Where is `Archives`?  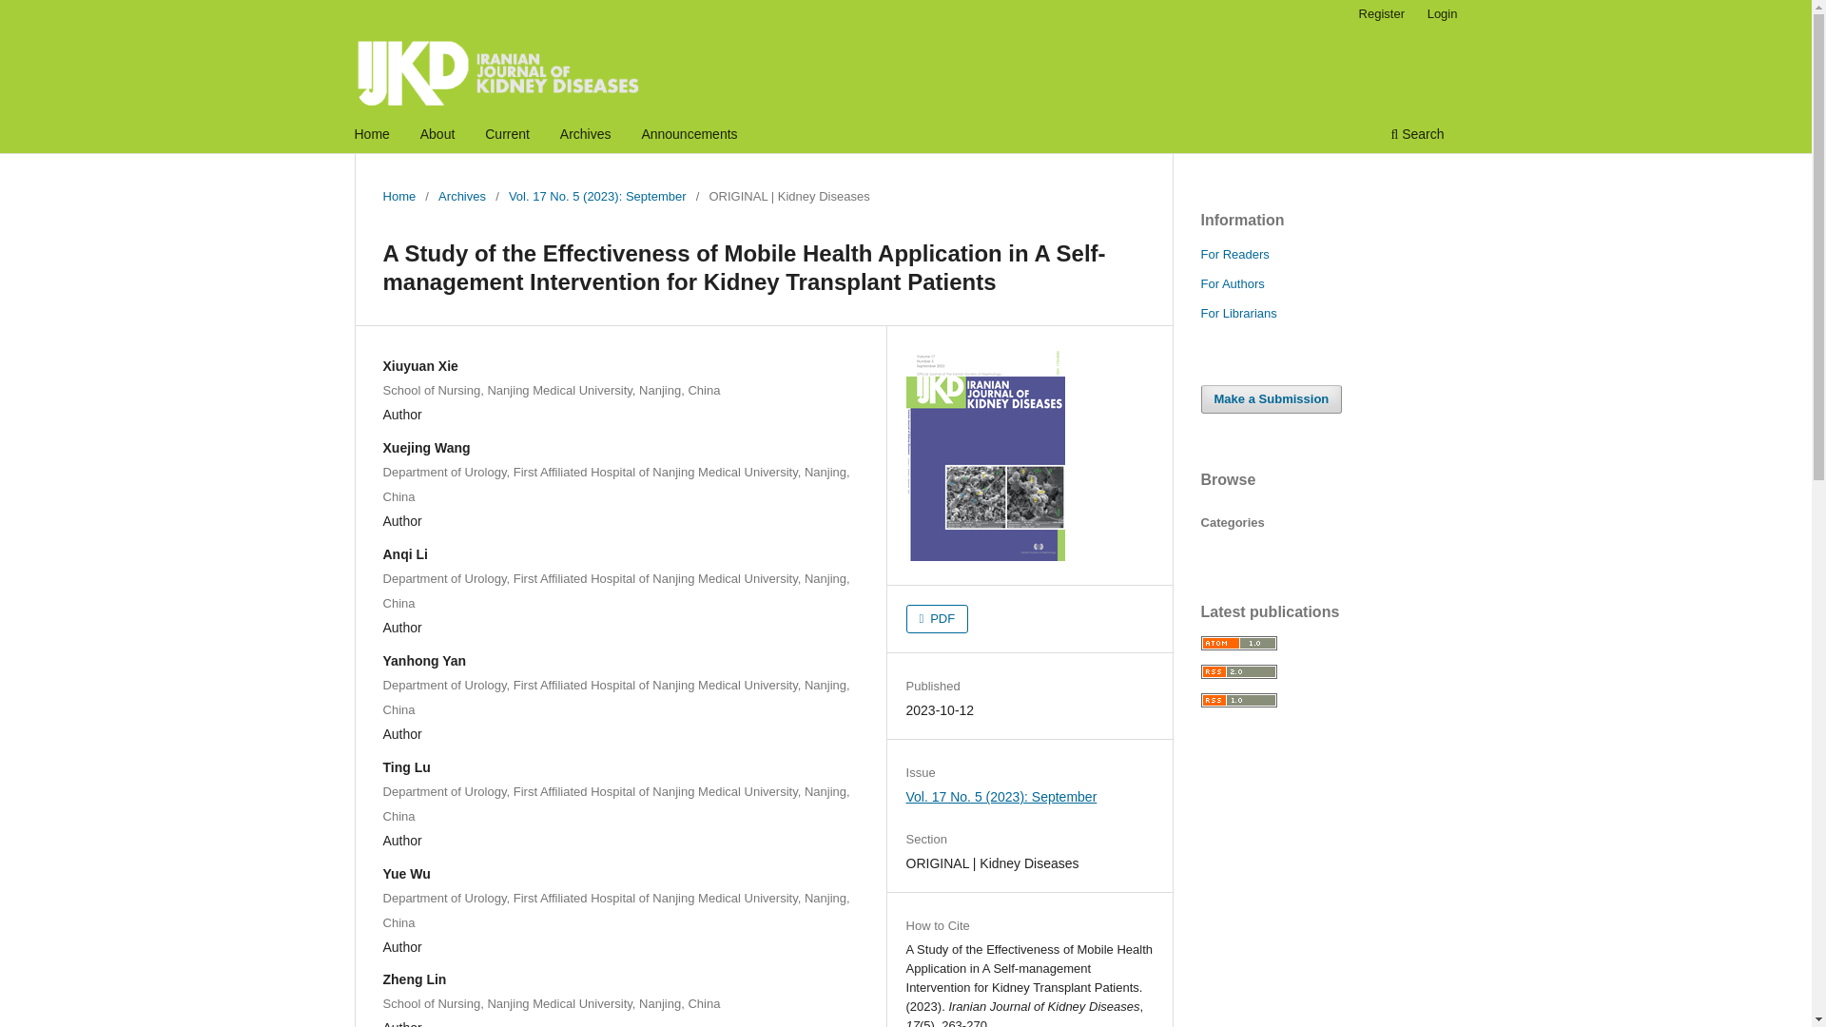 Archives is located at coordinates (586, 136).